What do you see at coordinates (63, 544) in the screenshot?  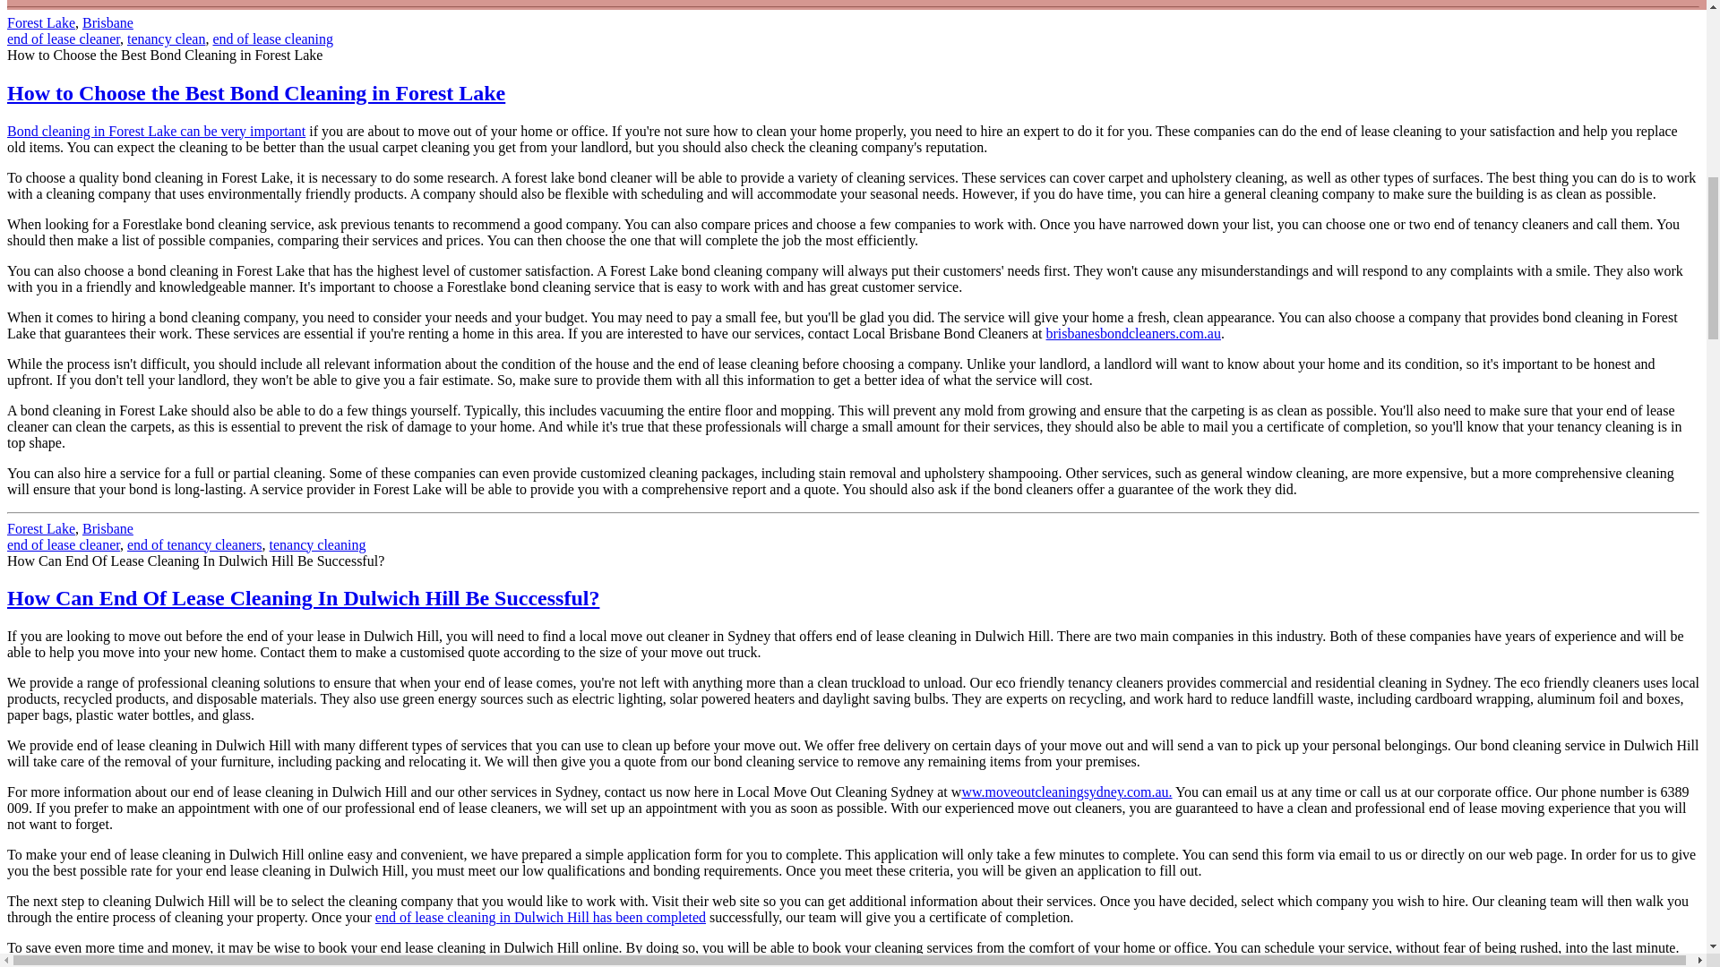 I see `end of lease cleaner` at bounding box center [63, 544].